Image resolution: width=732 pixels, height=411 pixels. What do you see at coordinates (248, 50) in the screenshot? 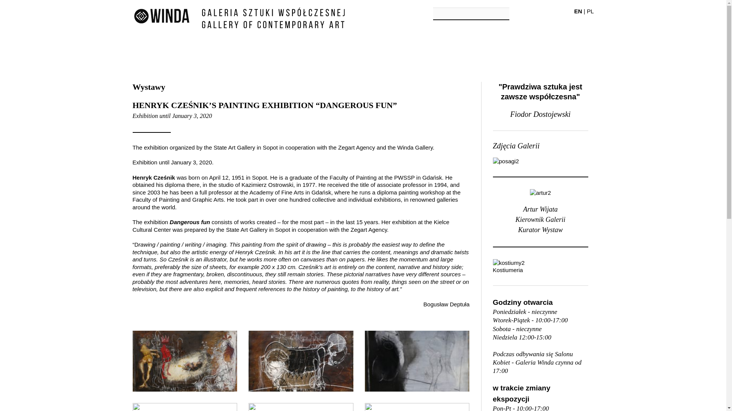
I see `Collection` at bounding box center [248, 50].